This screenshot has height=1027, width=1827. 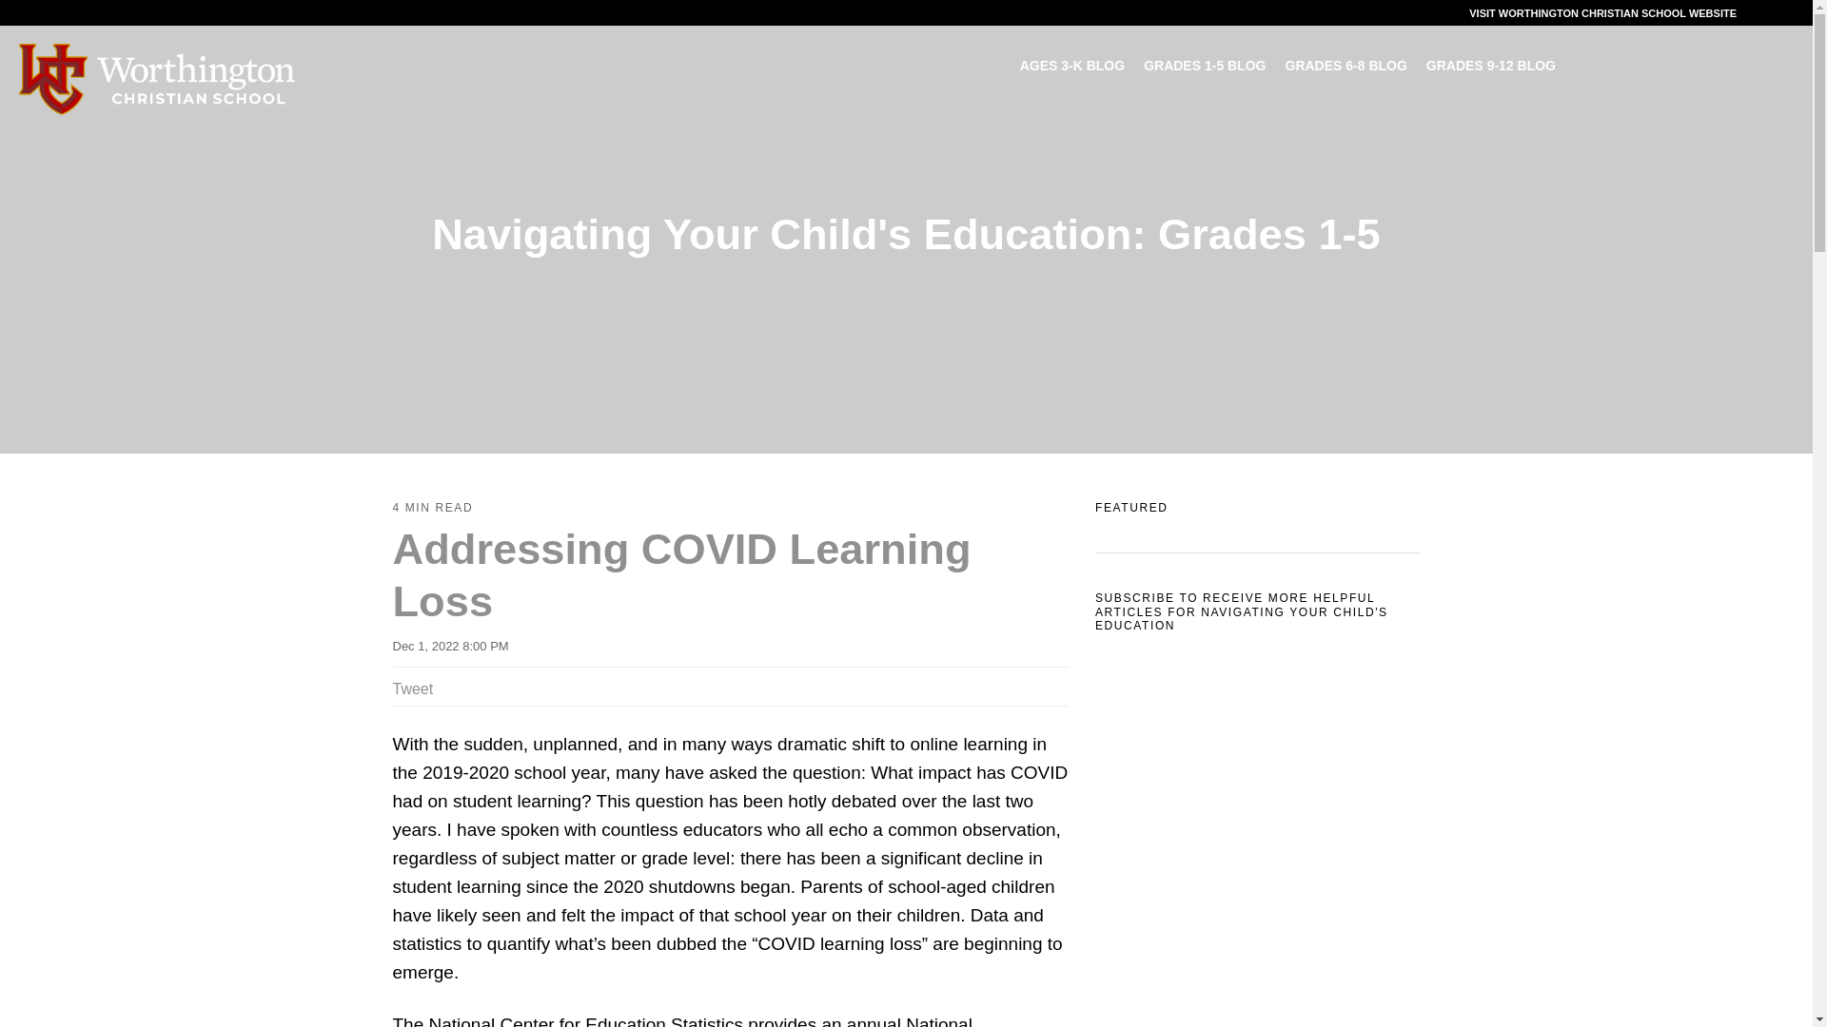 I want to click on GRADES 6-8 BLOG, so click(x=1346, y=66).